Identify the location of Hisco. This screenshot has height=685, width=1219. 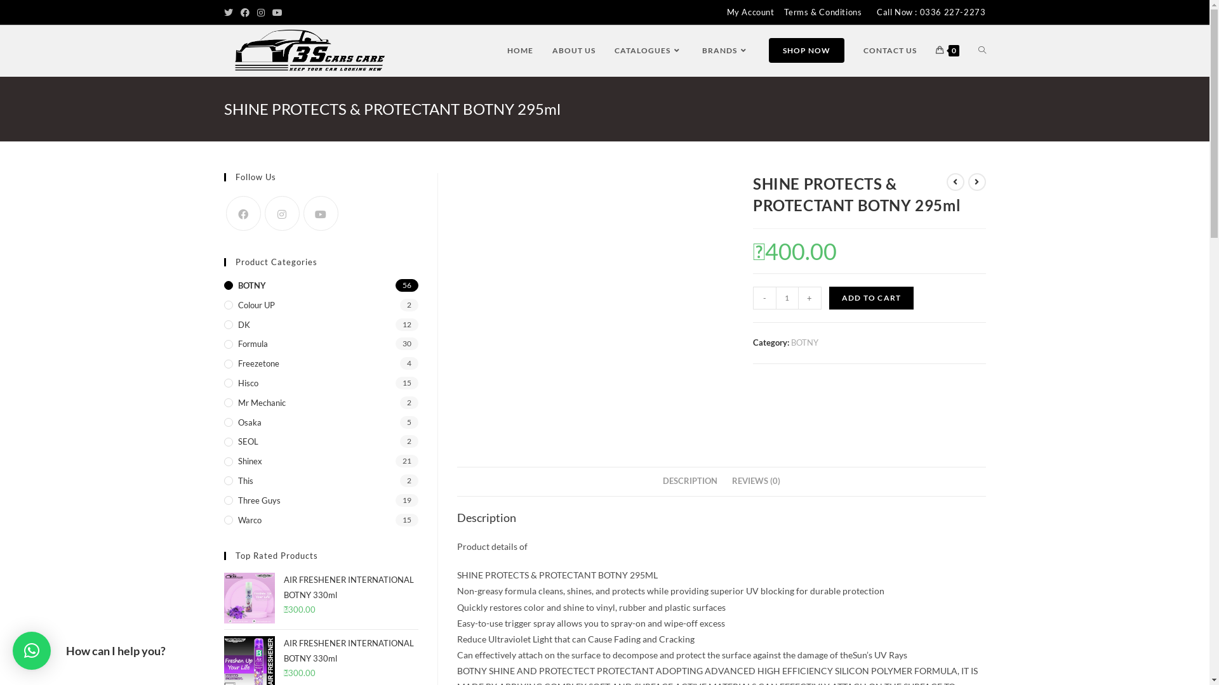
(321, 383).